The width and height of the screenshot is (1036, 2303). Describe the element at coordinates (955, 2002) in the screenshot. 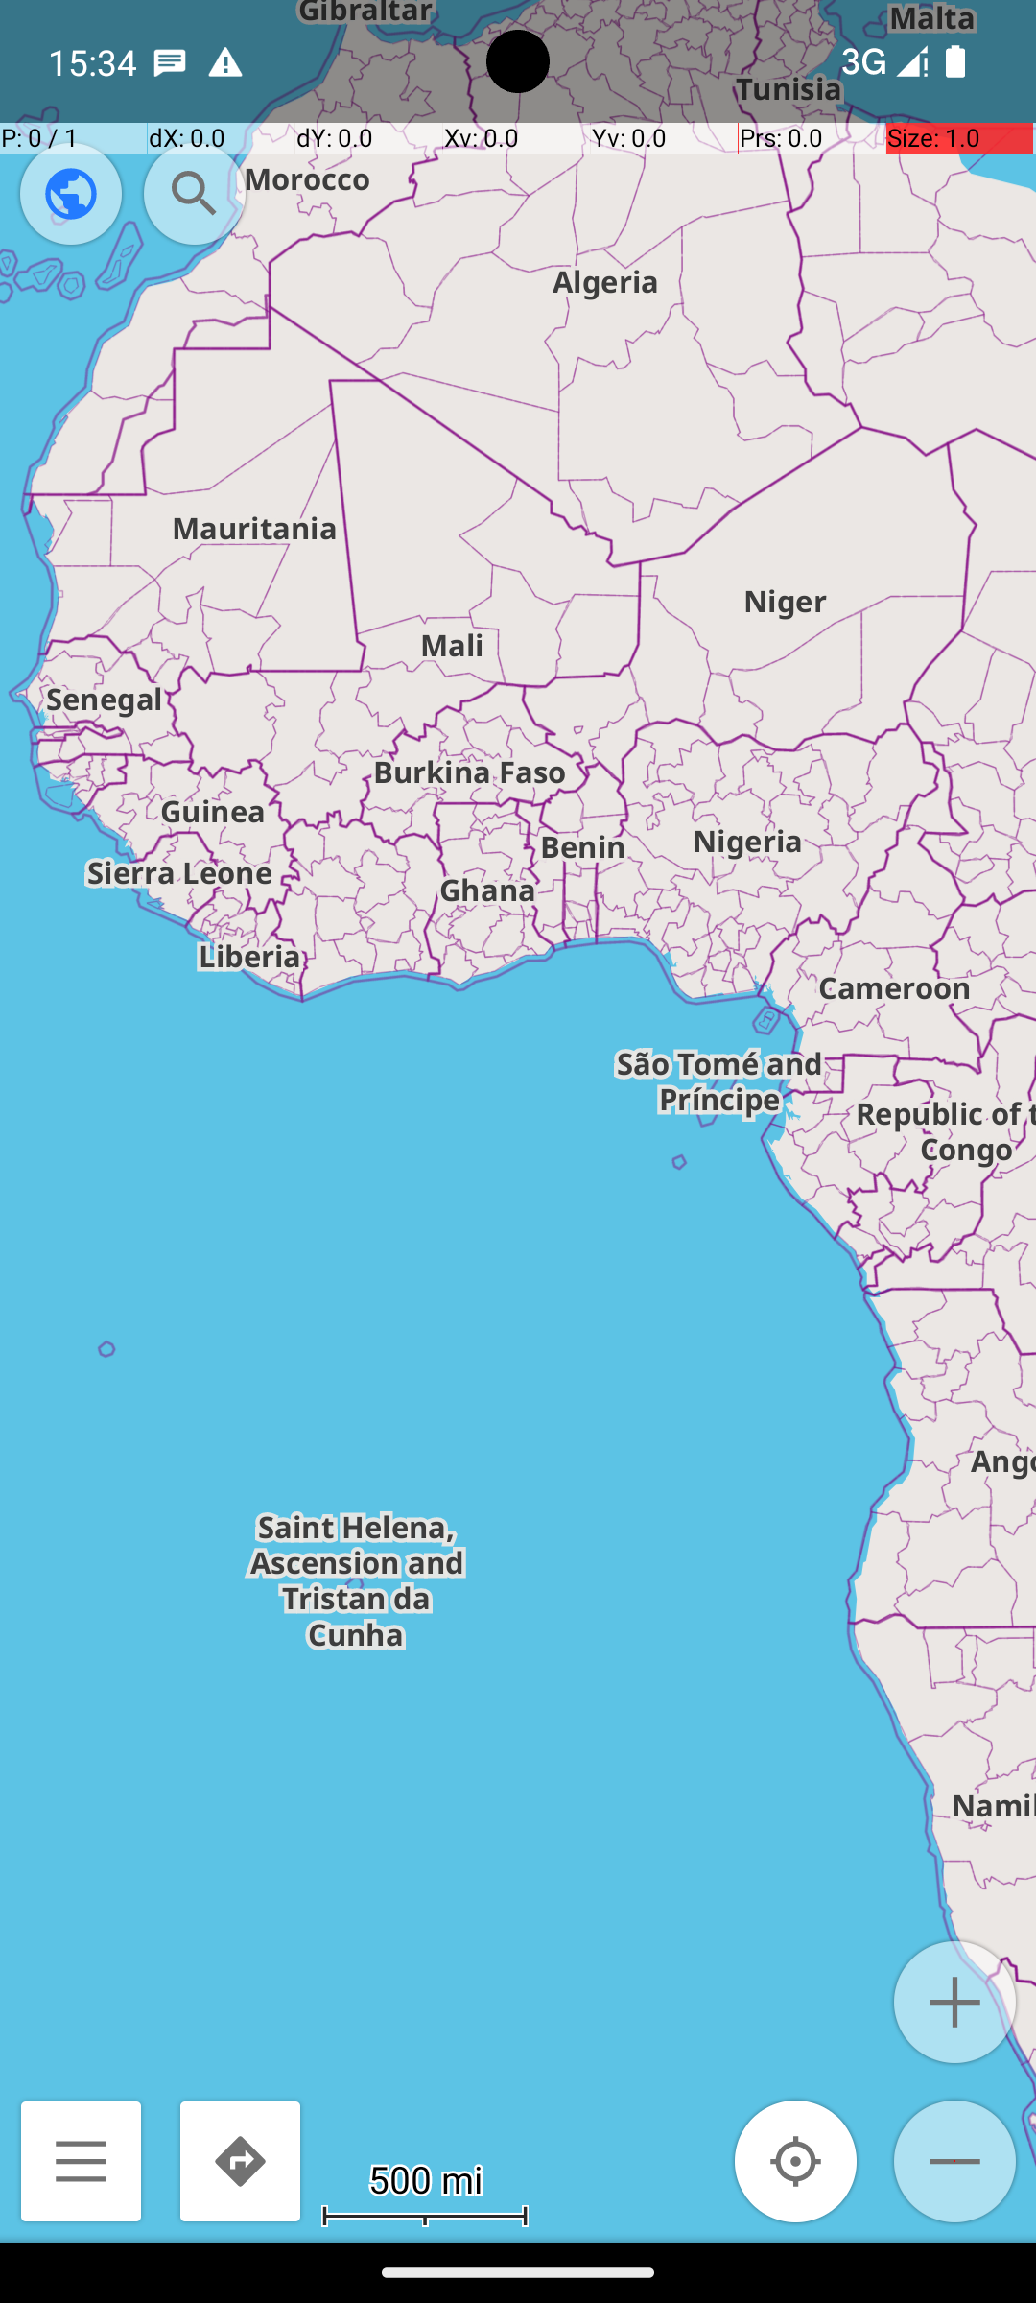

I see `Zoom in` at that location.